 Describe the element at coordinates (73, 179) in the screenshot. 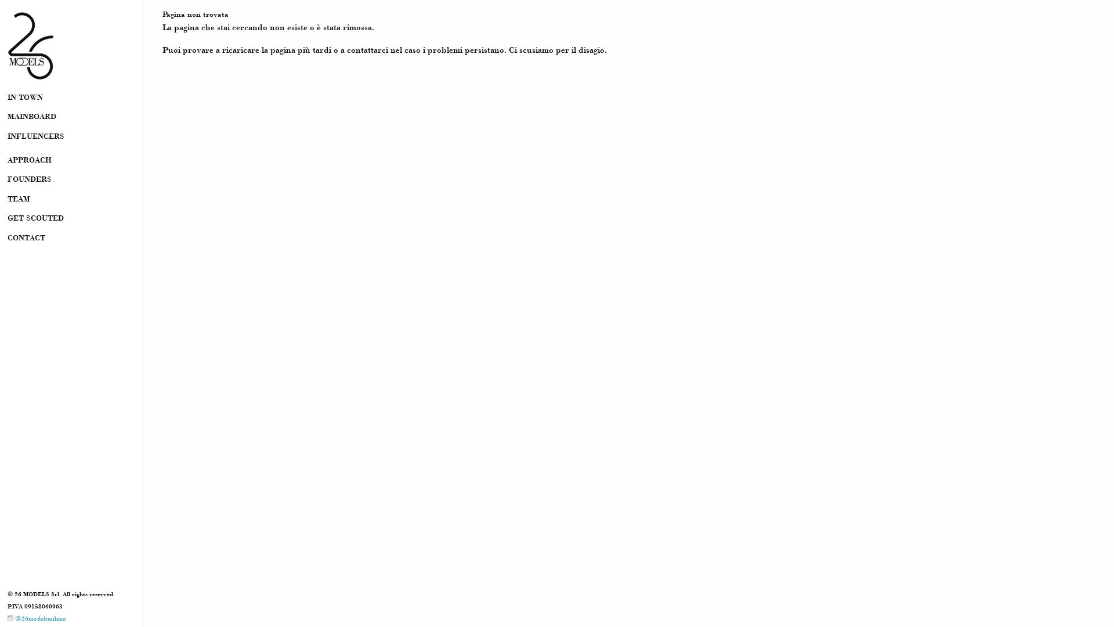

I see `FOUNDERS` at that location.